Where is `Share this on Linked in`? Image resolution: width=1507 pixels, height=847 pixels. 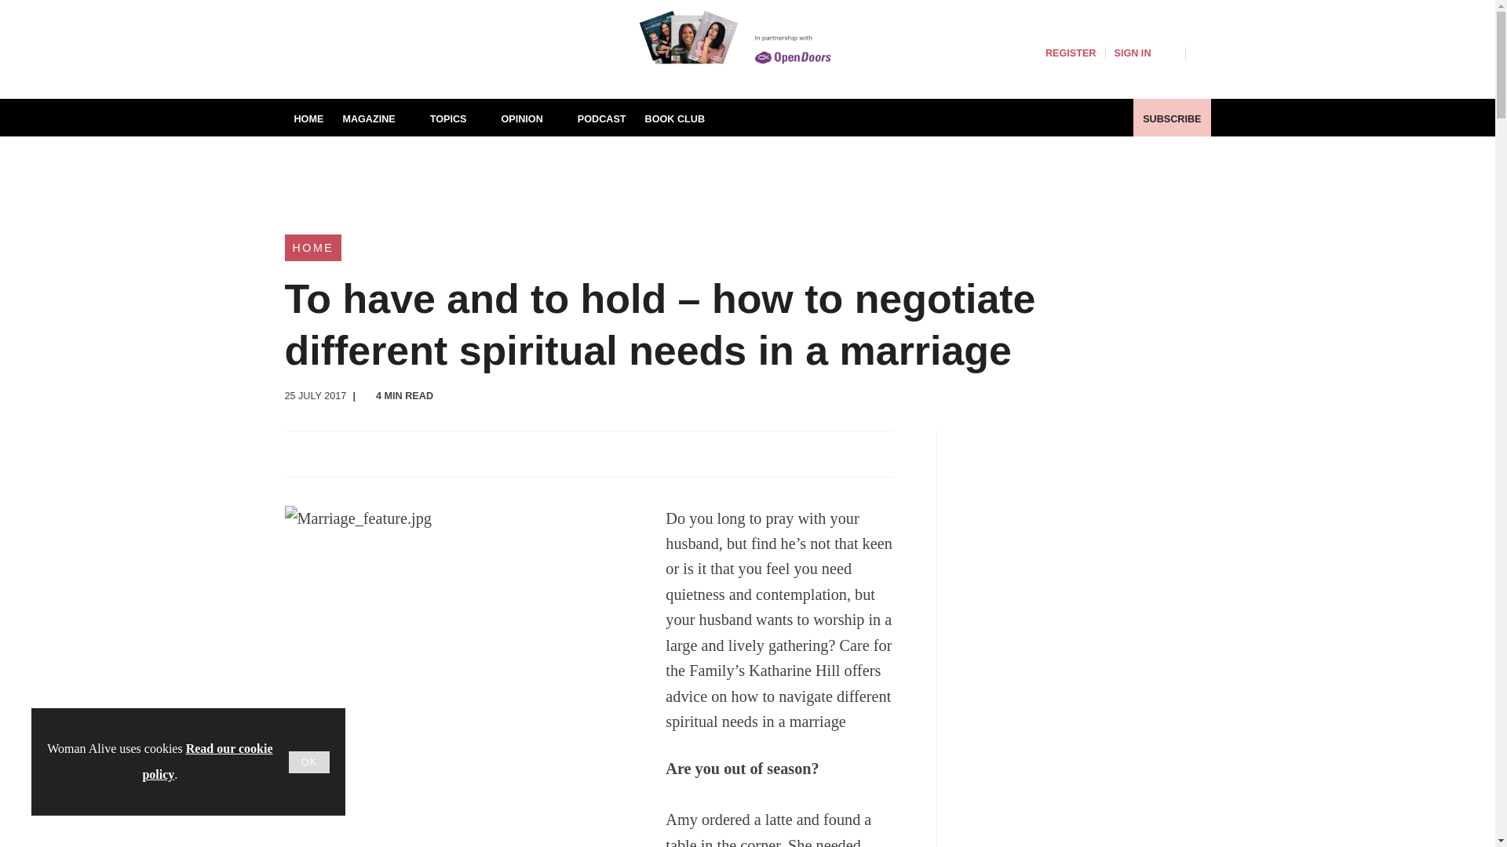
Share this on Linked in is located at coordinates (365, 453).